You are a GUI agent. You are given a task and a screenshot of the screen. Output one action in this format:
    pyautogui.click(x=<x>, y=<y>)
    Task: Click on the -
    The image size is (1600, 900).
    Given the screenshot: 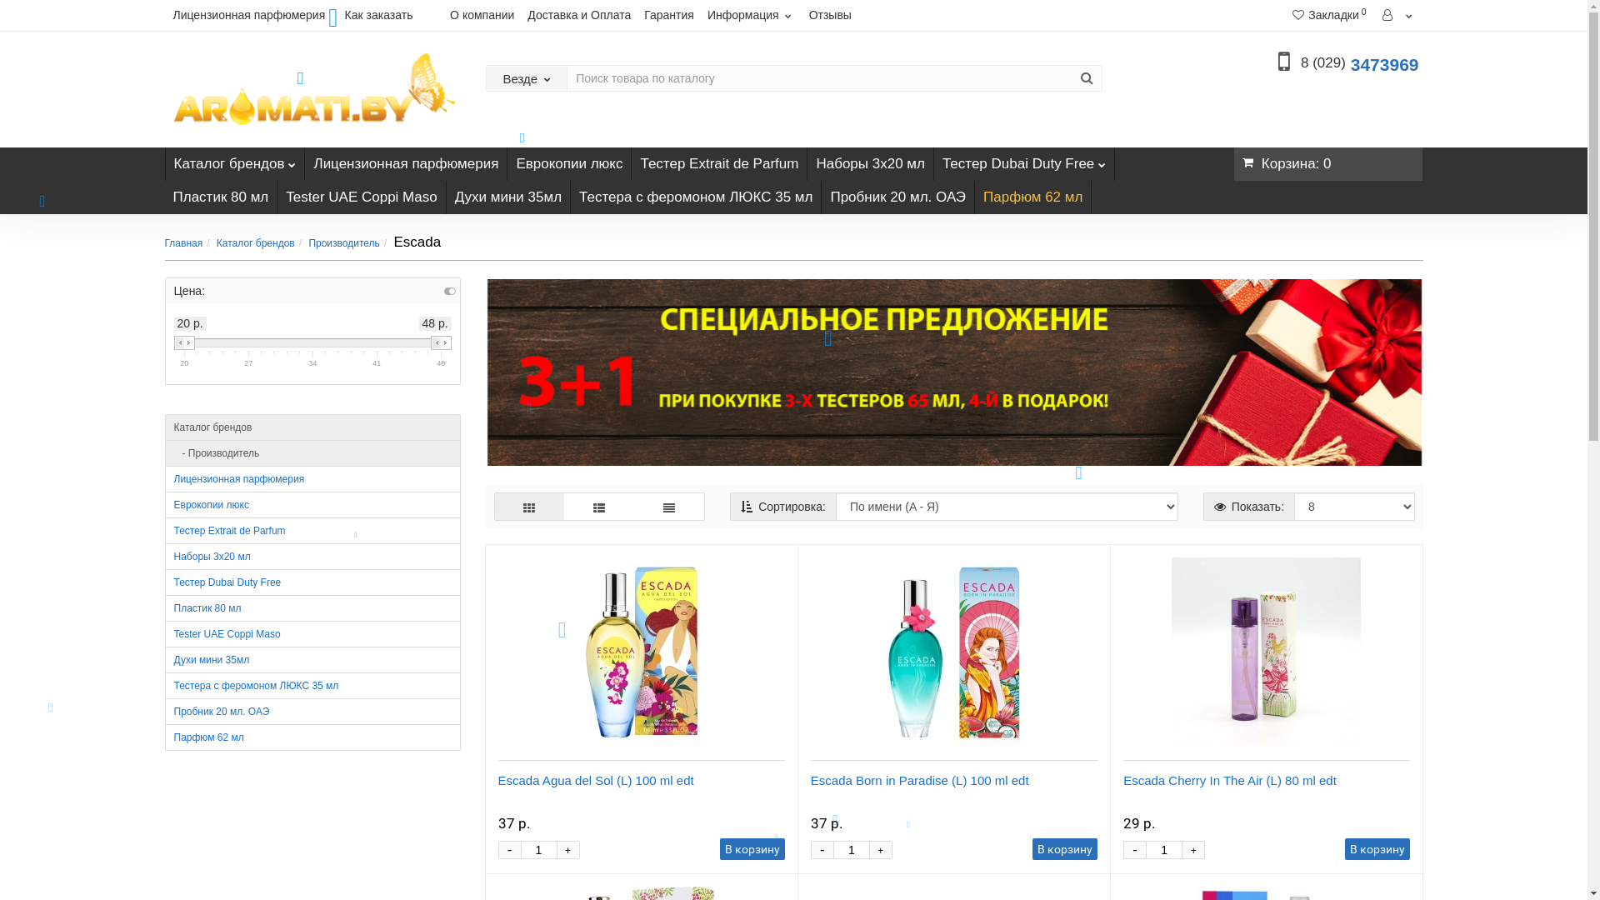 What is the action you would take?
    pyautogui.click(x=822, y=850)
    